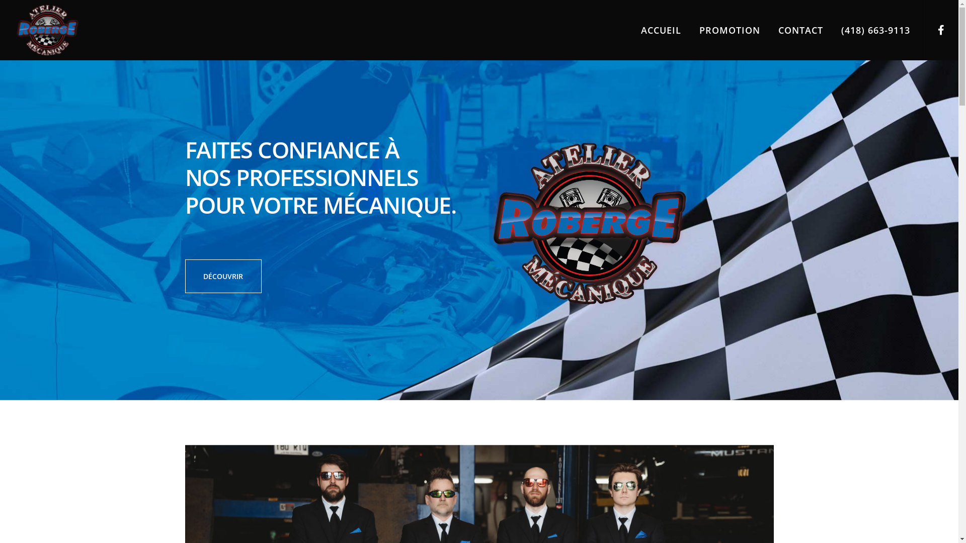  Describe the element at coordinates (720, 30) in the screenshot. I see `PROMOTION` at that location.